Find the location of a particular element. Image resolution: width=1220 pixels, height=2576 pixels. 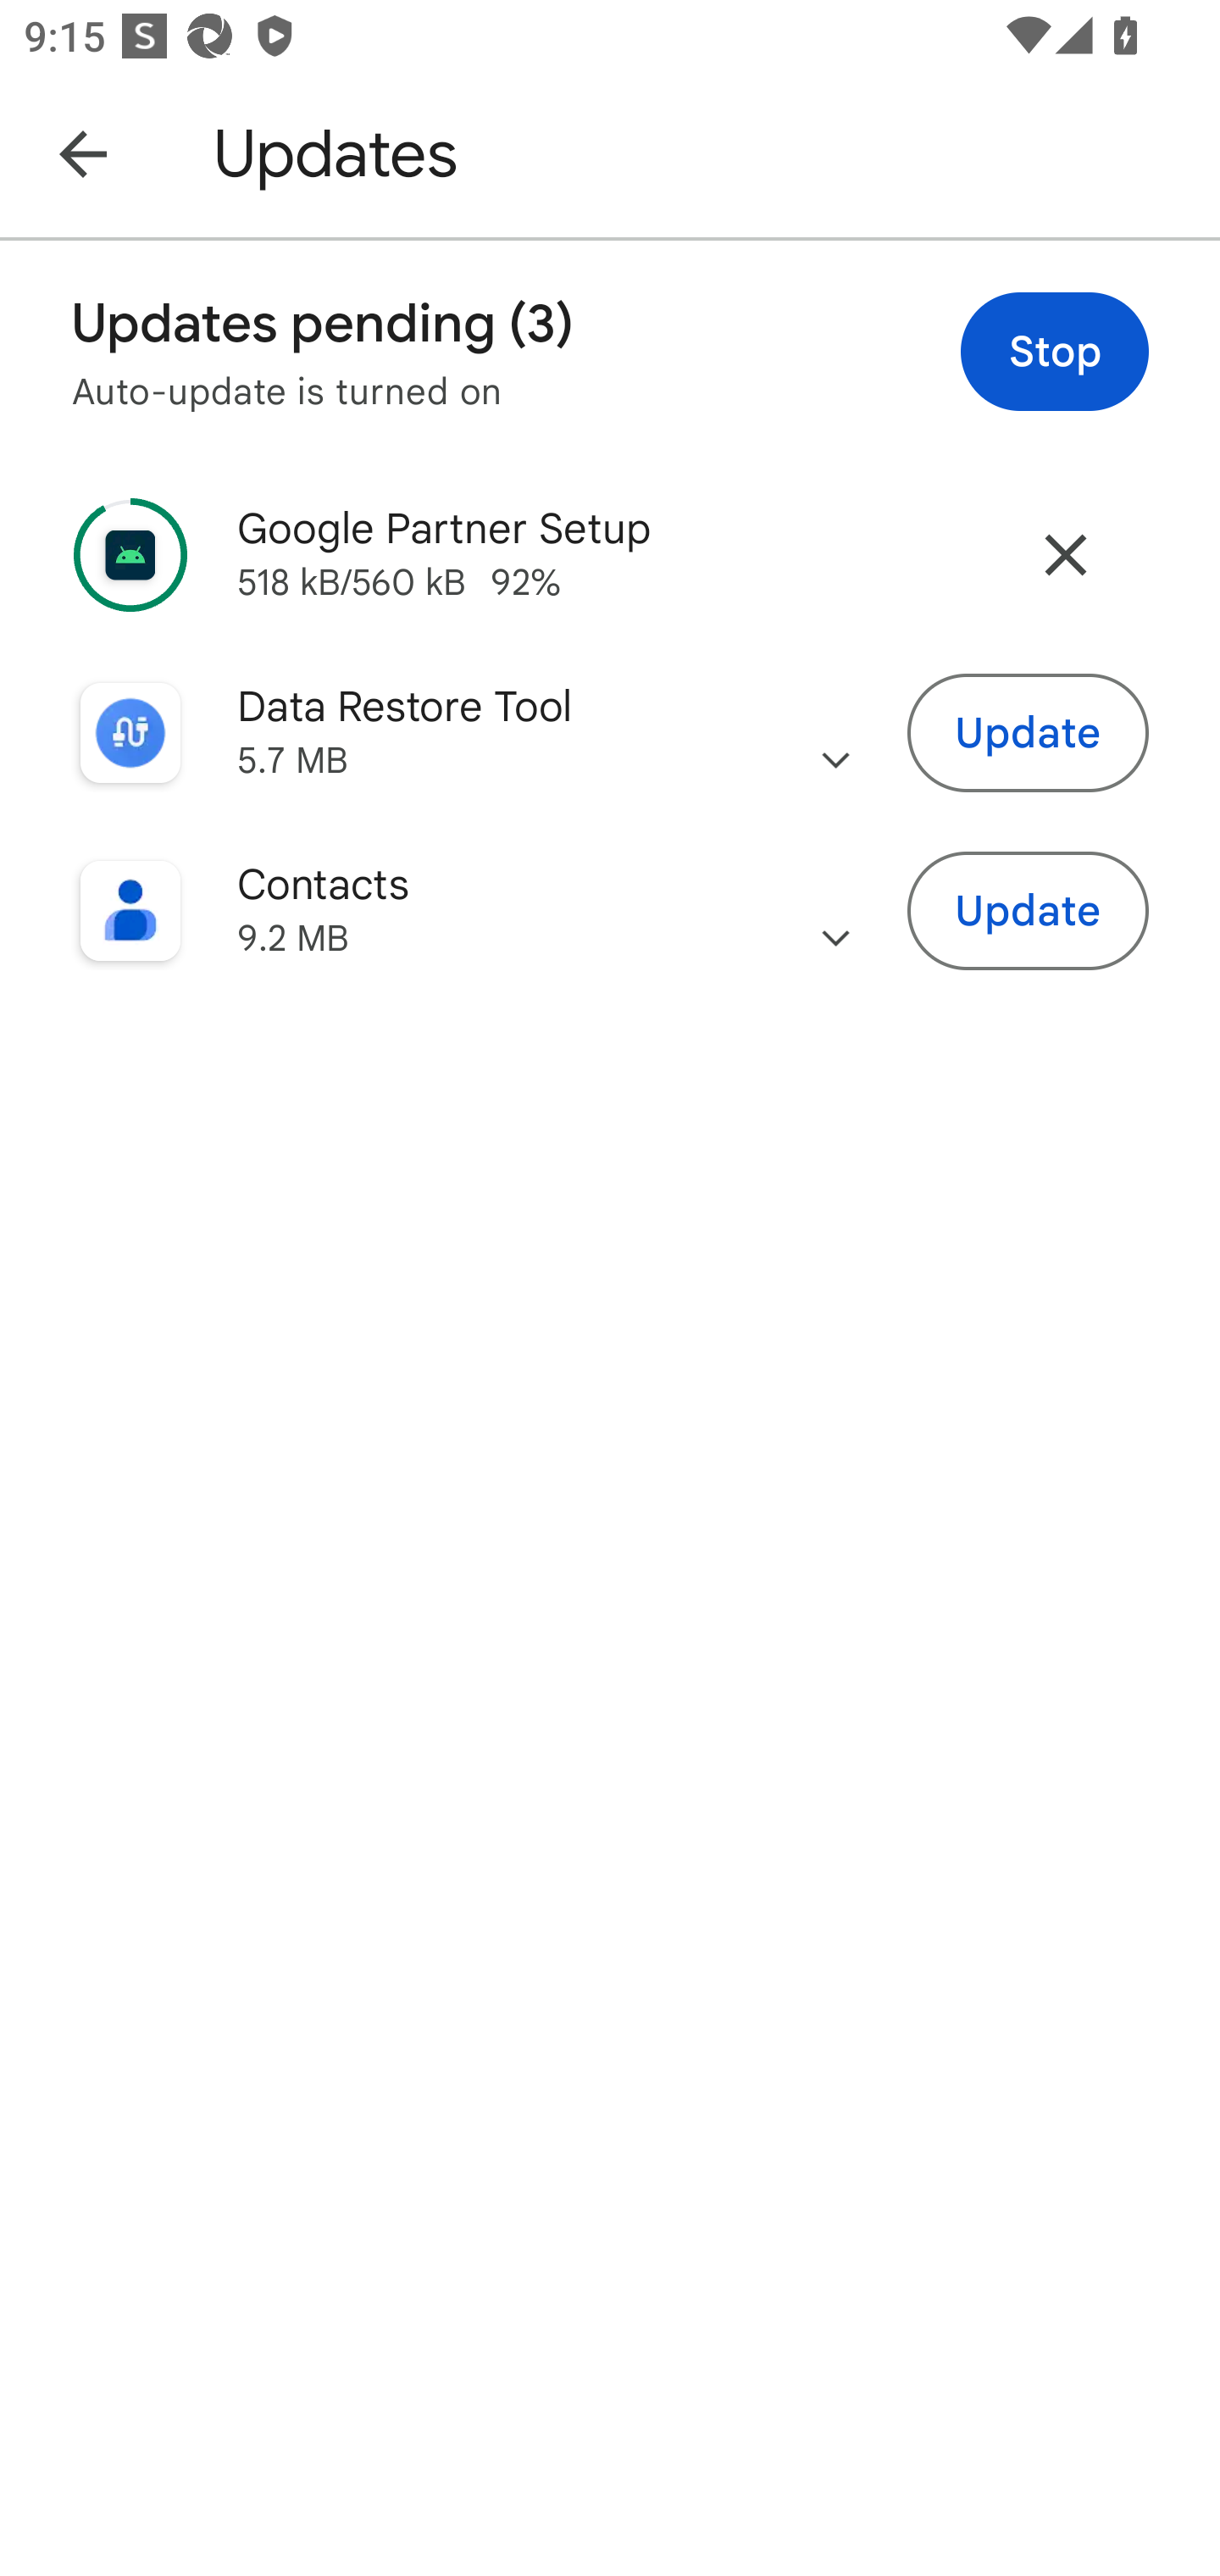

Navigate up is located at coordinates (83, 153).